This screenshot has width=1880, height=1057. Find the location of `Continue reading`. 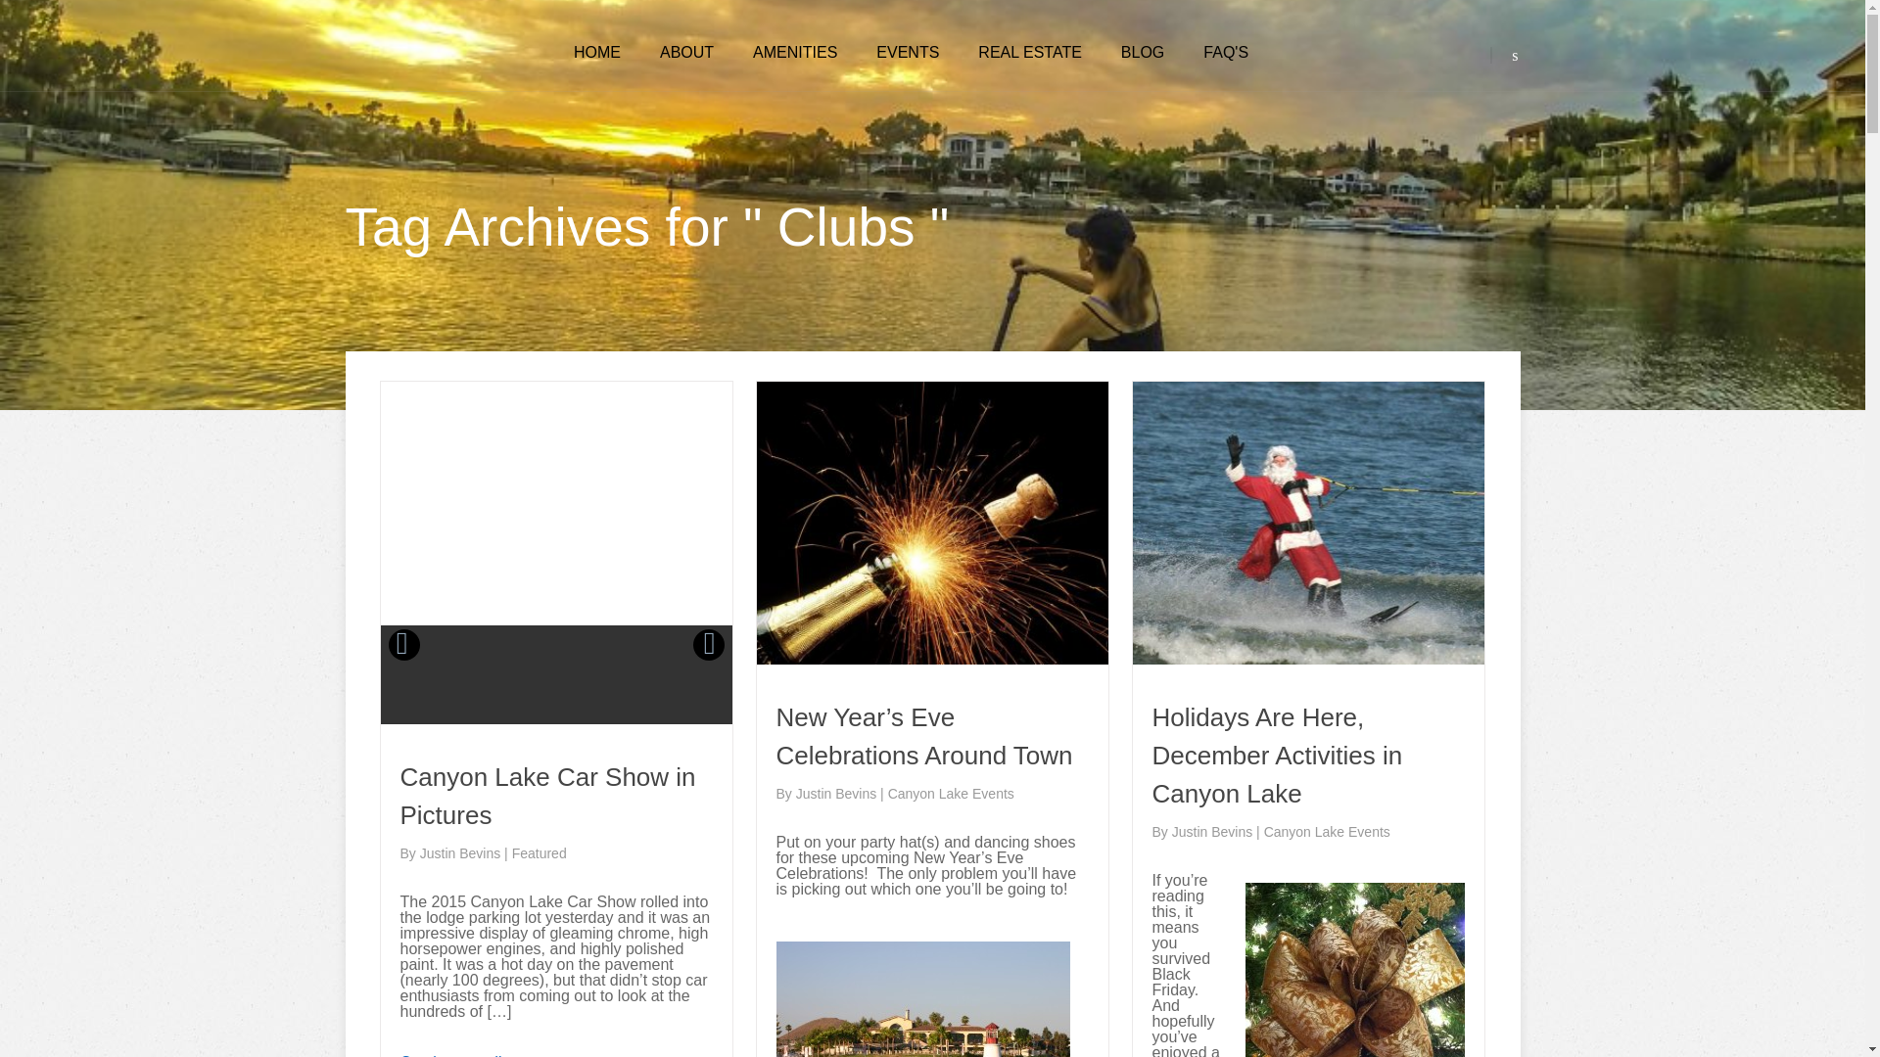

Continue reading is located at coordinates (458, 1055).